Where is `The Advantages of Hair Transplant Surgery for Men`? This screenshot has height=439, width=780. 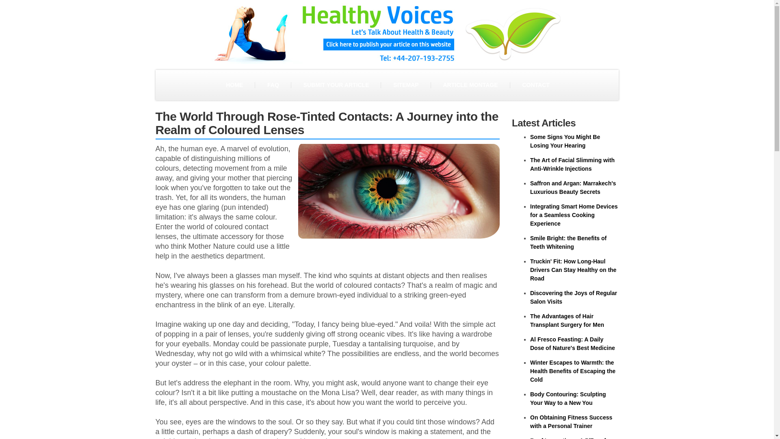
The Advantages of Hair Transplant Surgery for Men is located at coordinates (567, 320).